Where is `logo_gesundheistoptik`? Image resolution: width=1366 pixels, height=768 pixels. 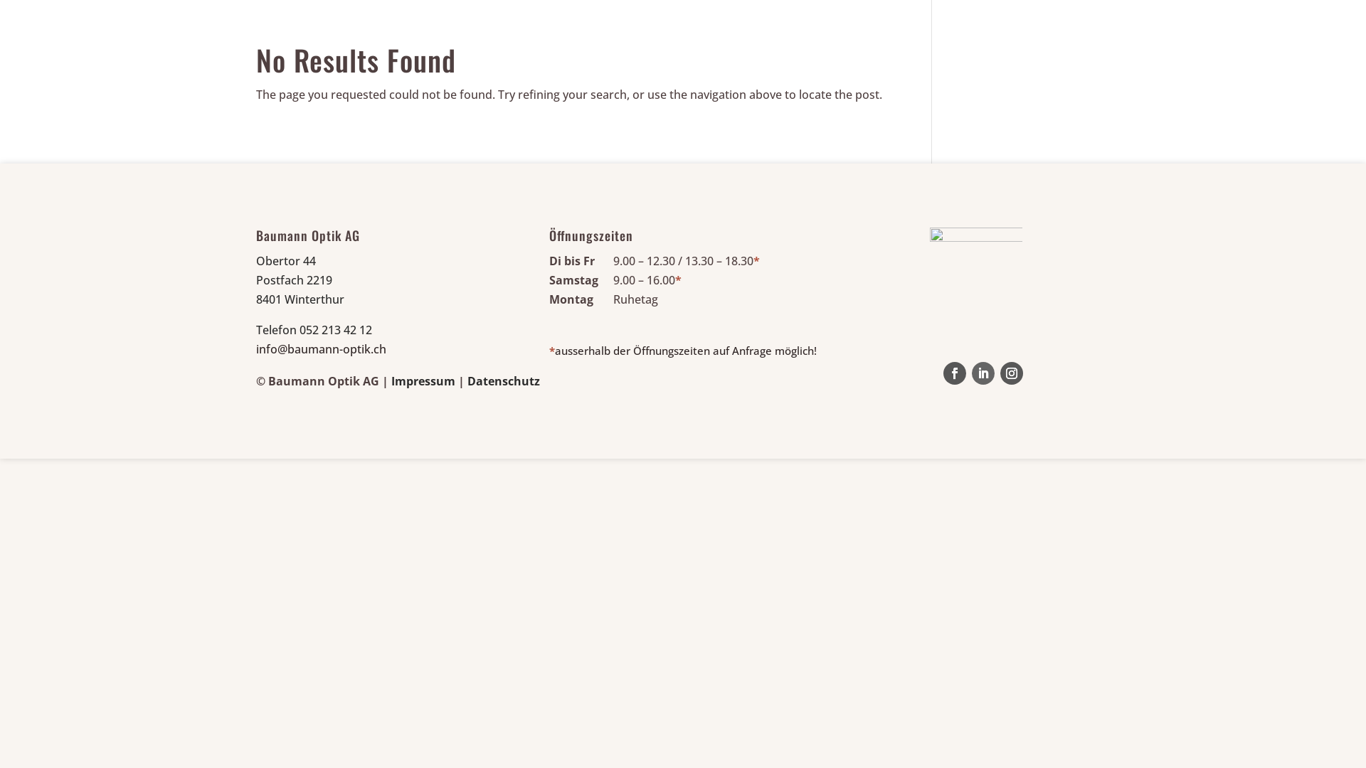
logo_gesundheistoptik is located at coordinates (976, 272).